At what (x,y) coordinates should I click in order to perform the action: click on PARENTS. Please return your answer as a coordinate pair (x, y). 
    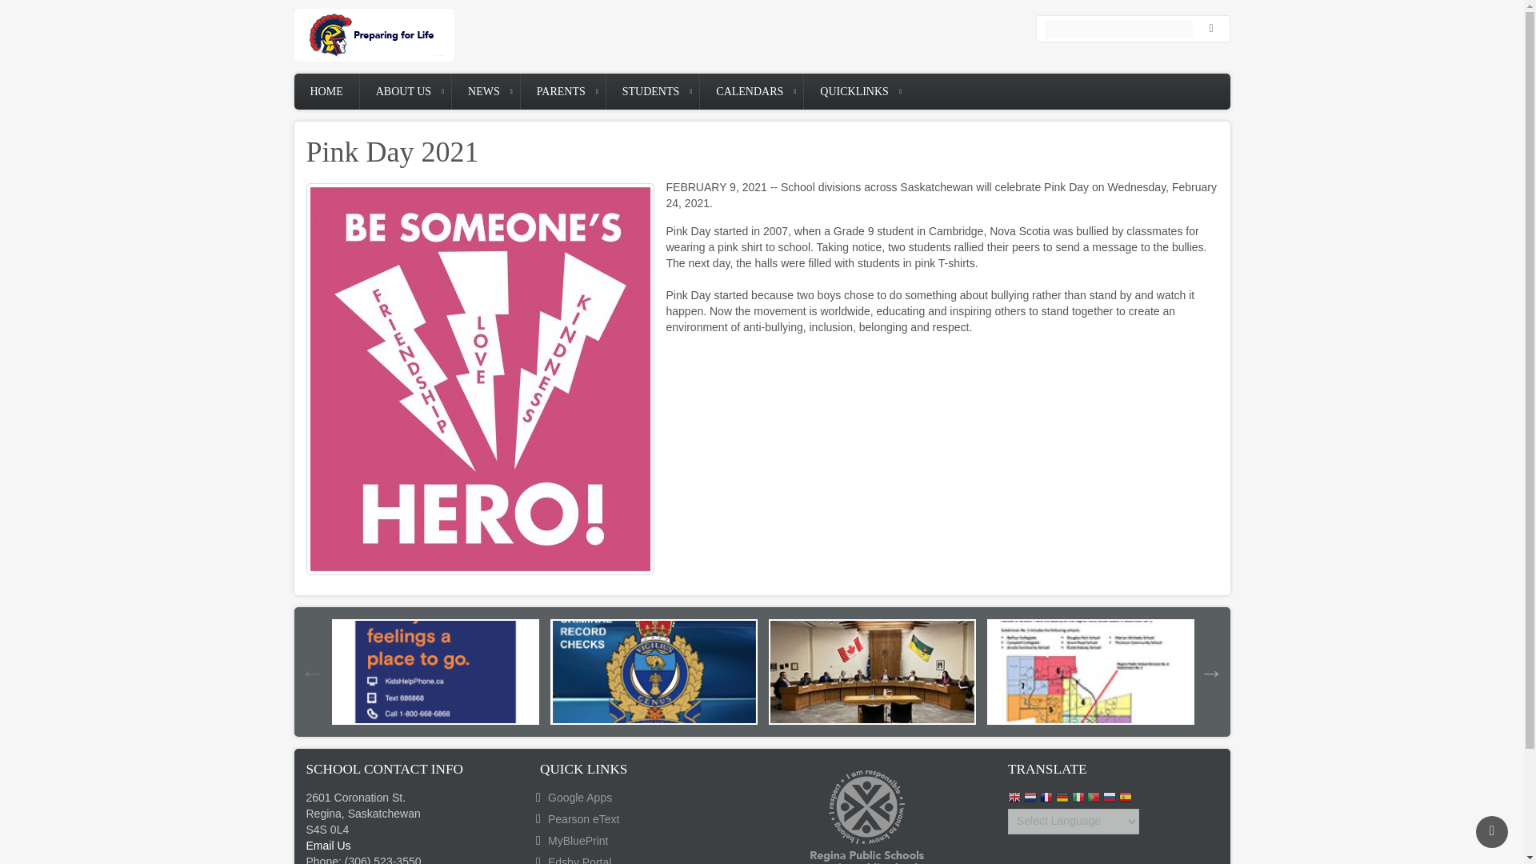
    Looking at the image, I should click on (562, 91).